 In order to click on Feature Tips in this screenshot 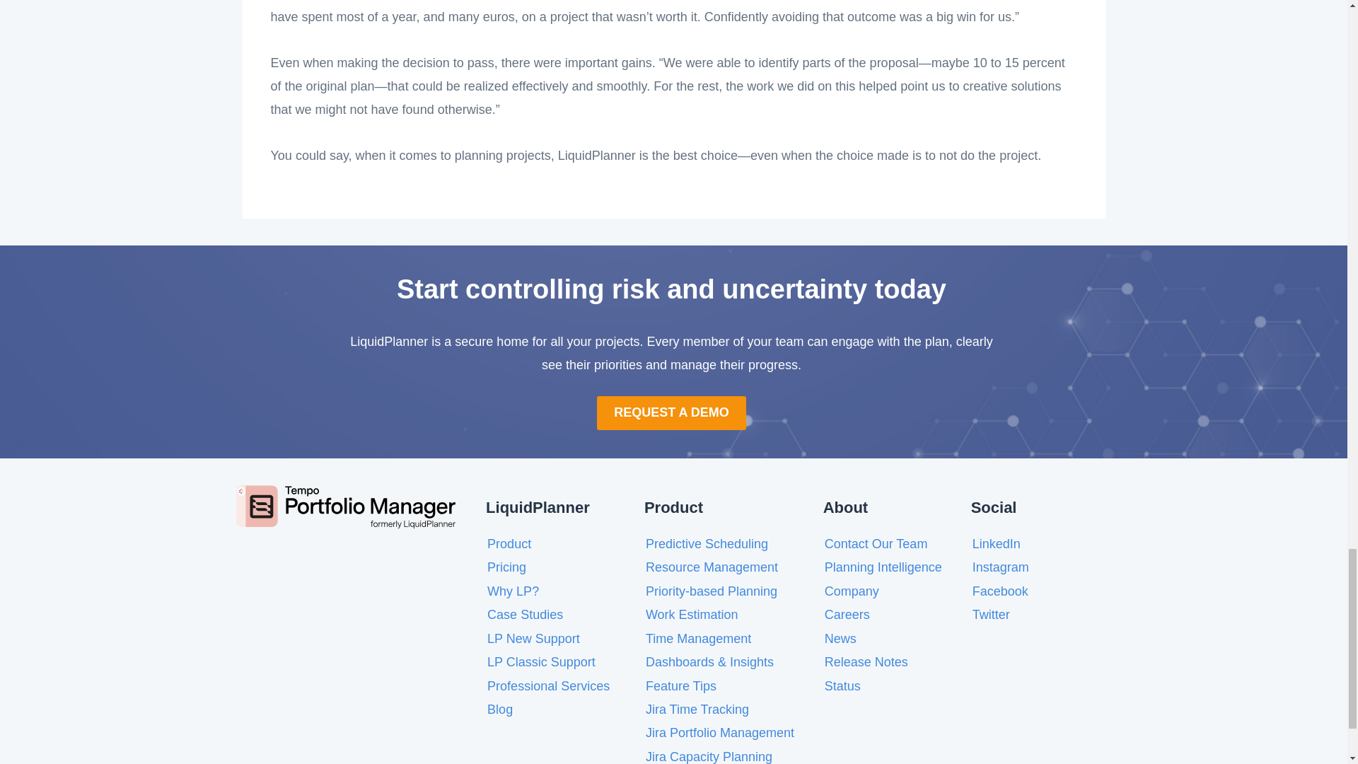, I will do `click(681, 686)`.